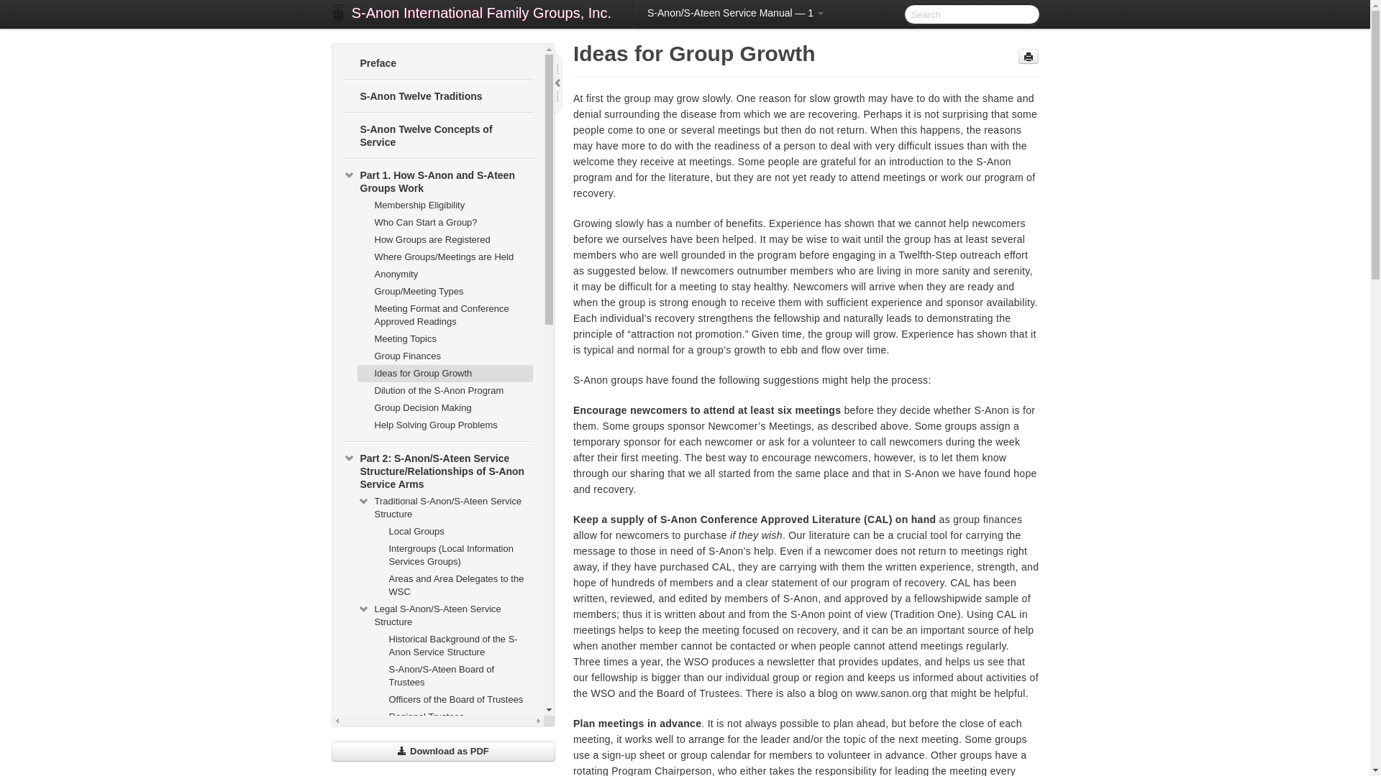  I want to click on S-Anon International Family Groups, Inc., so click(480, 14).